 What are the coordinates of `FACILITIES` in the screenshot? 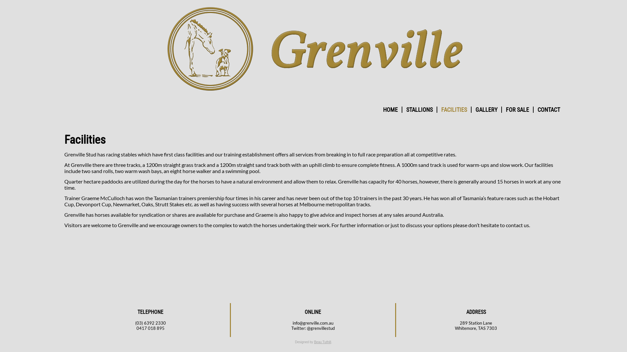 It's located at (454, 110).